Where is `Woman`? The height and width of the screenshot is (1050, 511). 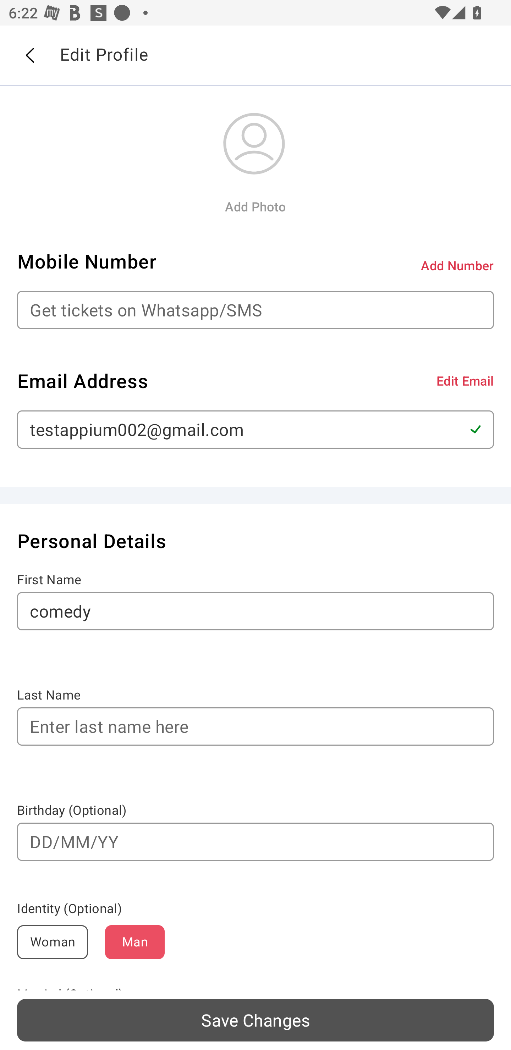 Woman is located at coordinates (52, 942).